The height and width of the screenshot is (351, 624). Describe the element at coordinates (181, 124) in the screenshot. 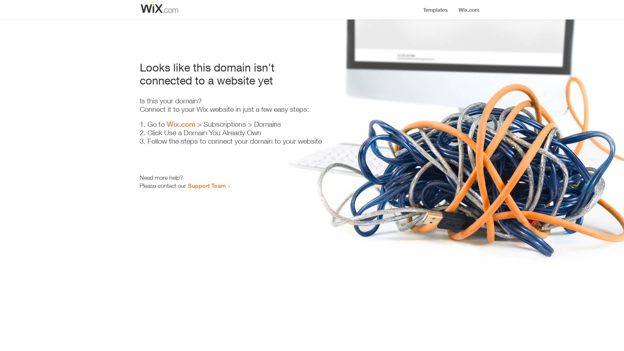

I see `Wix.com` at that location.